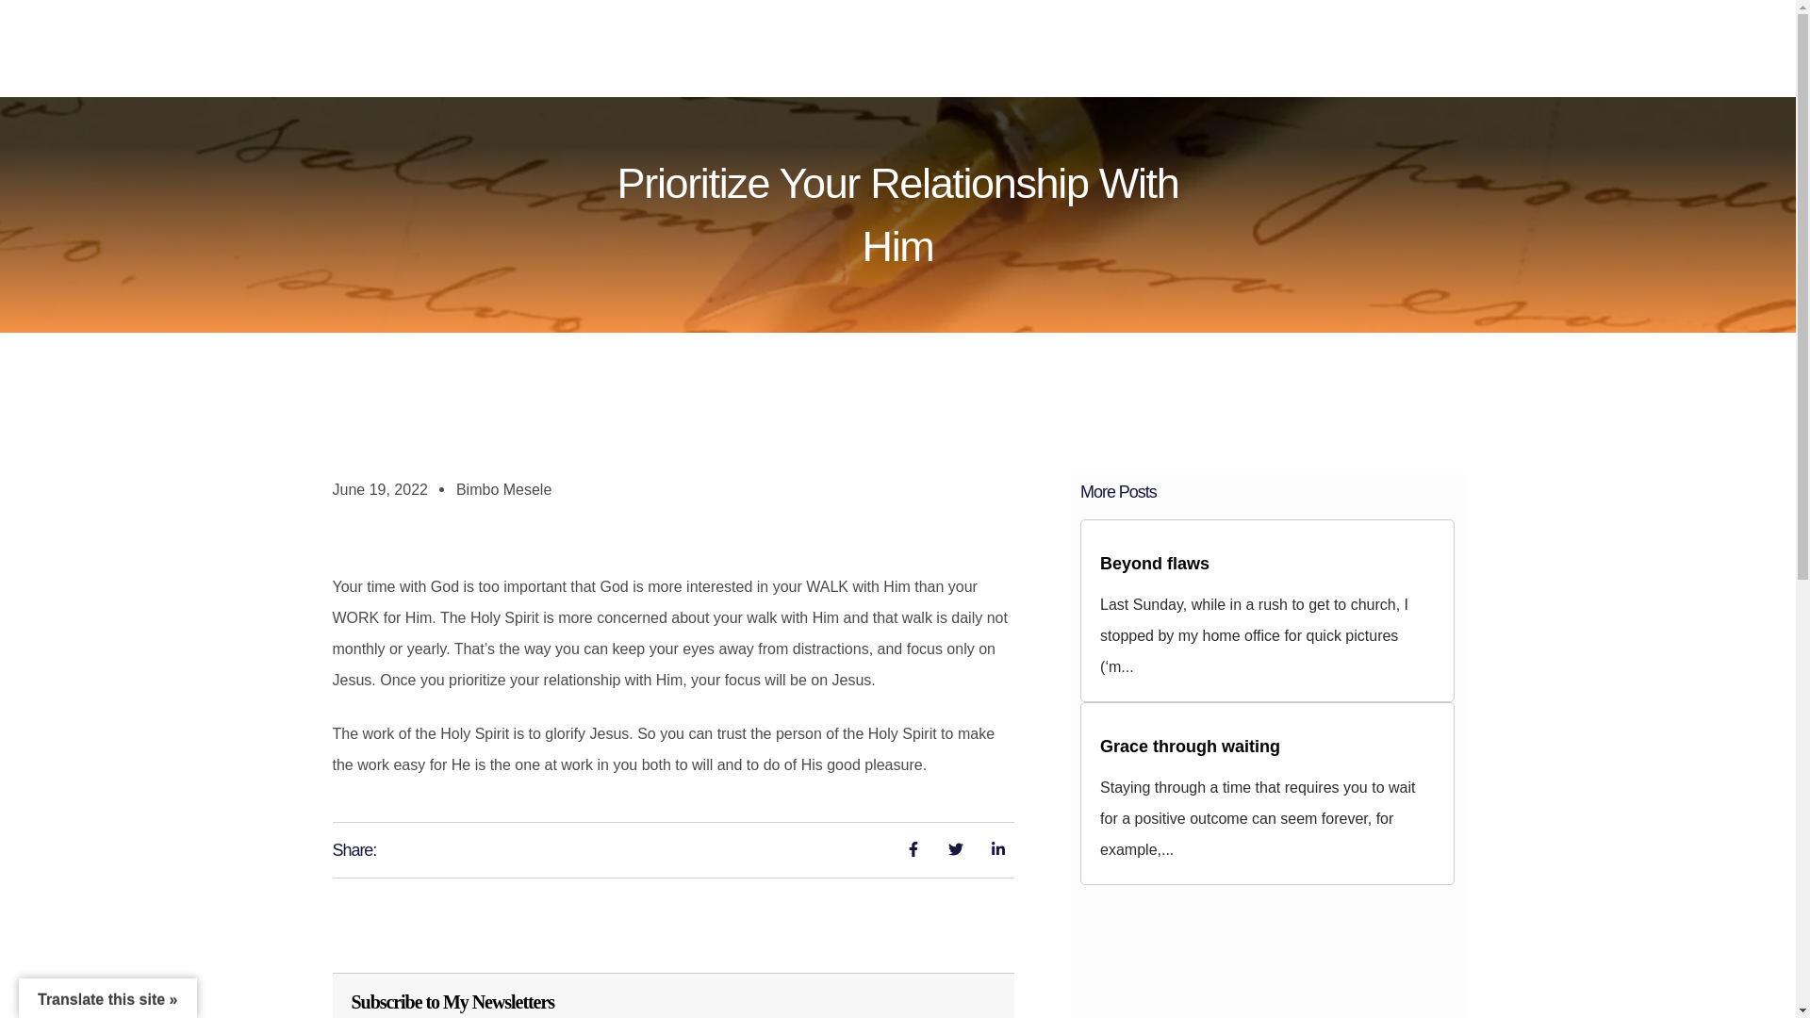 This screenshot has width=1810, height=1018. Describe the element at coordinates (1190, 747) in the screenshot. I see `Grace through waiting` at that location.